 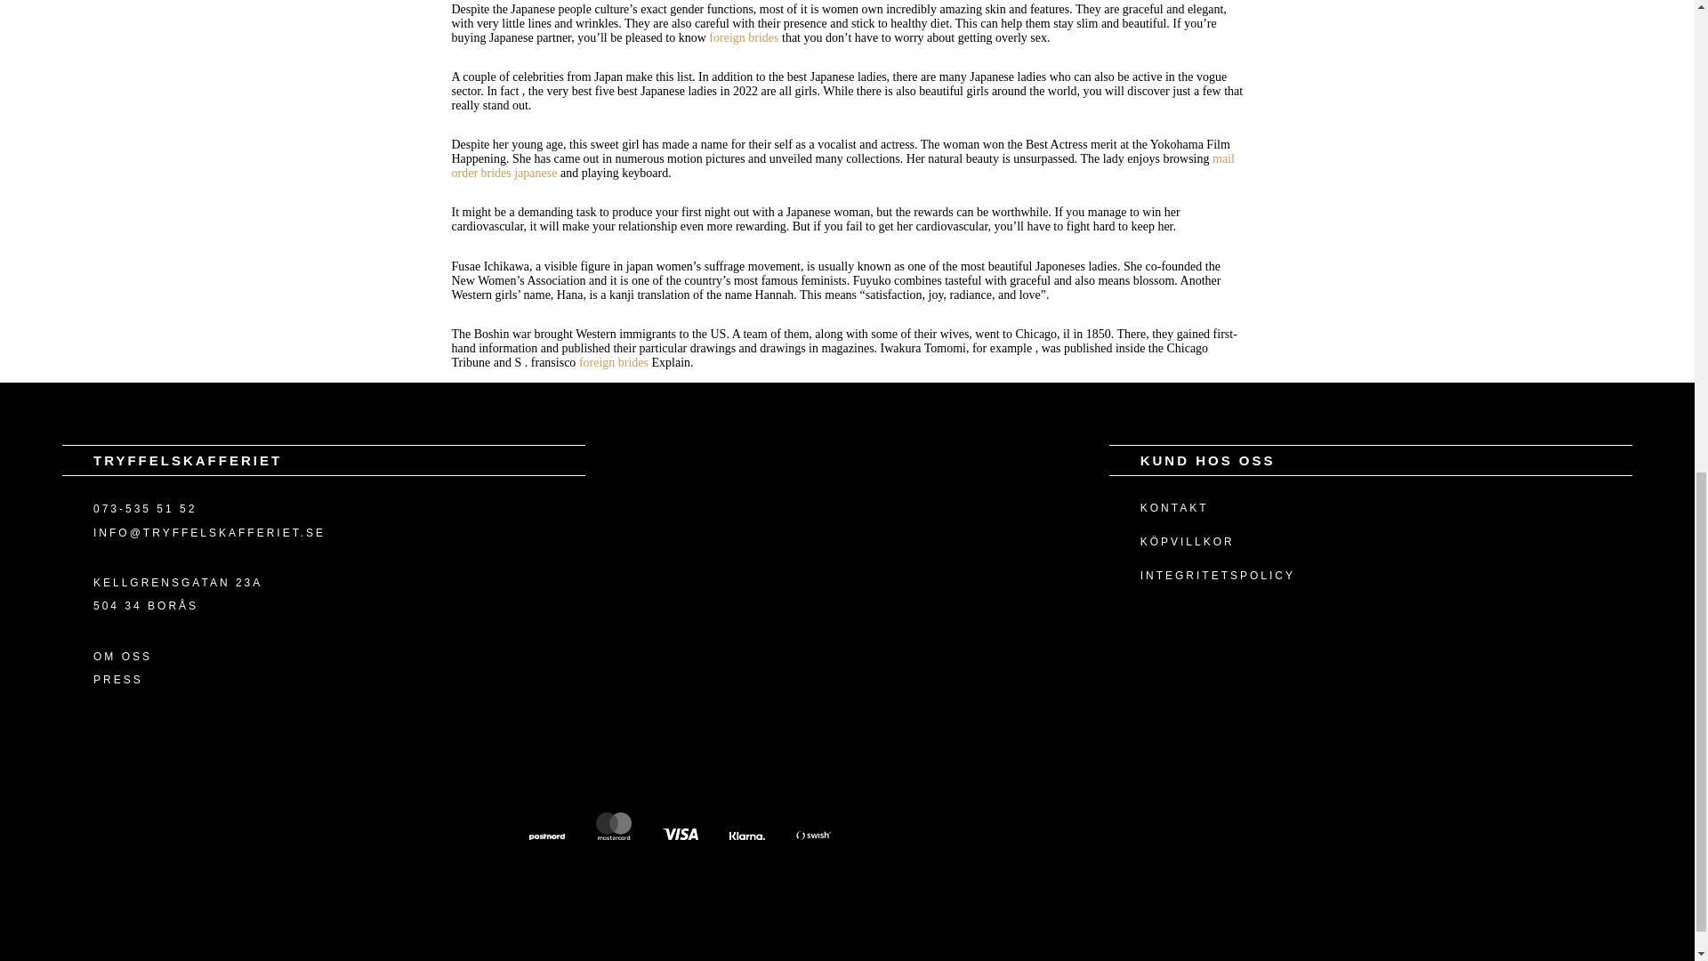 I want to click on mail order brides japanese, so click(x=843, y=166).